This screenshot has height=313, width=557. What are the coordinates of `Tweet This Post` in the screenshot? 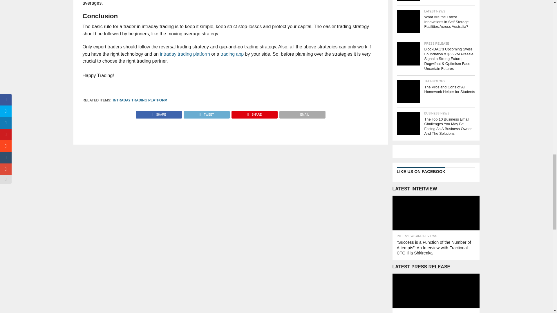 It's located at (206, 113).